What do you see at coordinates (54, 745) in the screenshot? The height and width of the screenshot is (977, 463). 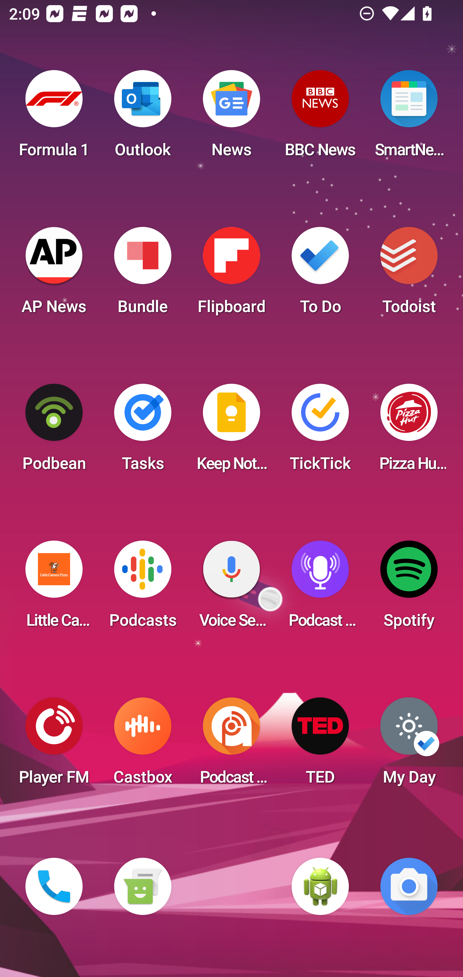 I see `Player FM` at bounding box center [54, 745].